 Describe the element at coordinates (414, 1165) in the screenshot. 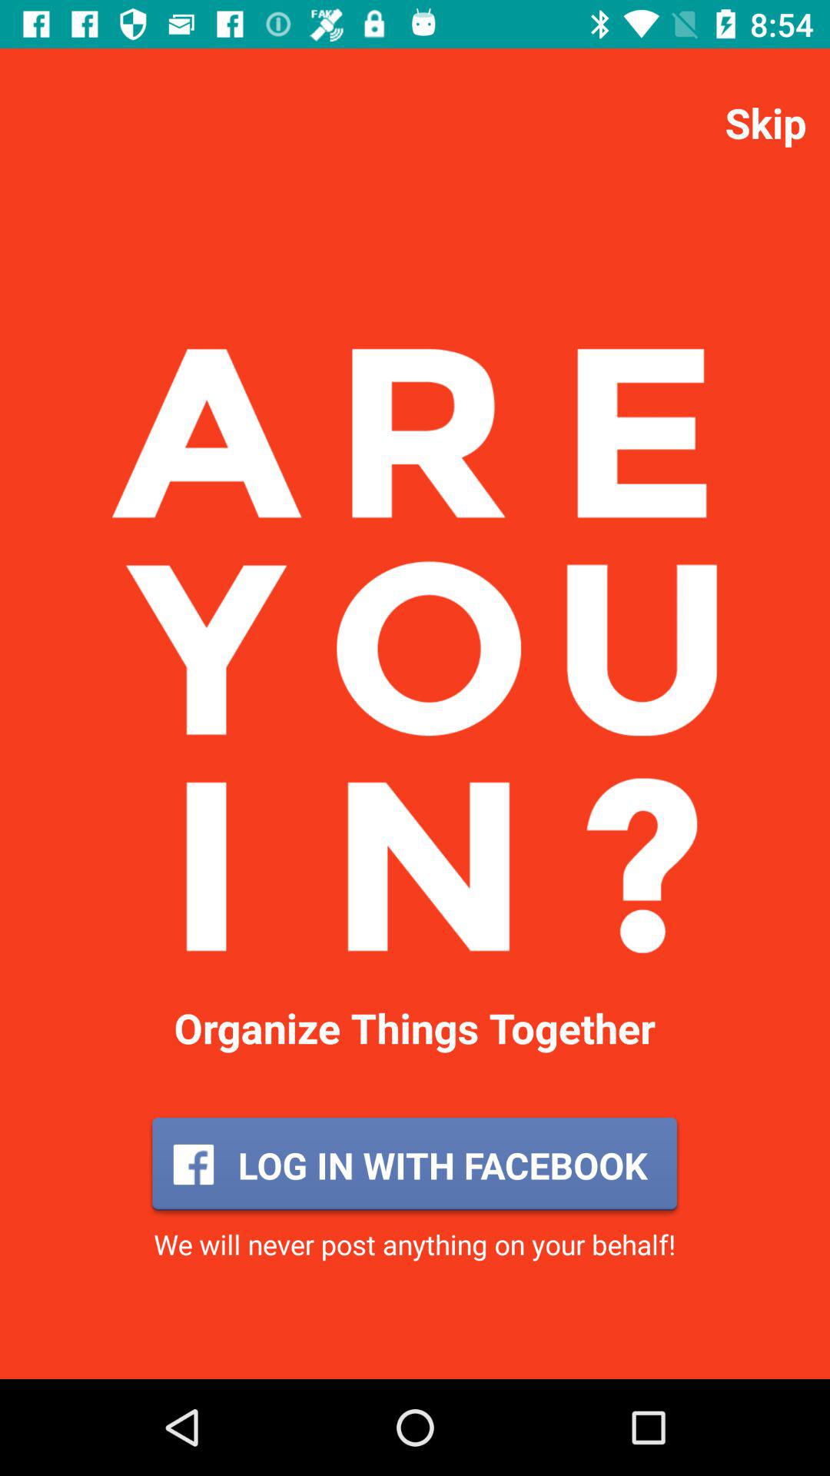

I see `turn off the icon below organize things together icon` at that location.